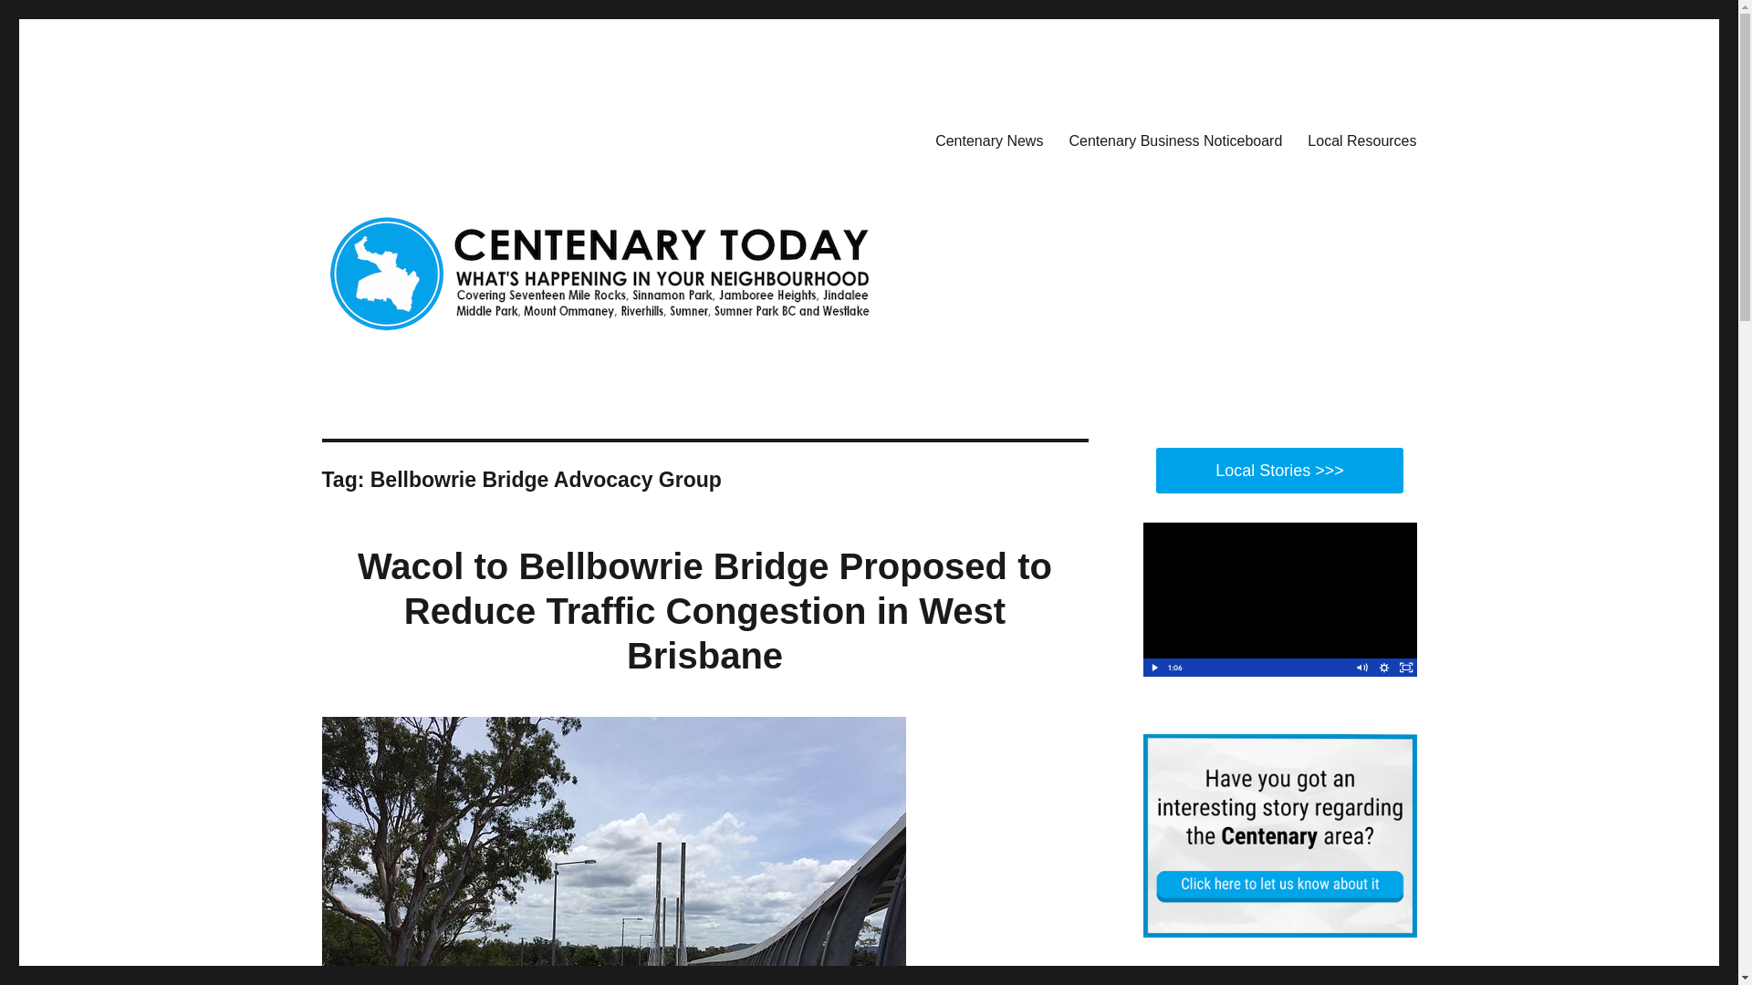  I want to click on Local Resources, so click(1361, 140).